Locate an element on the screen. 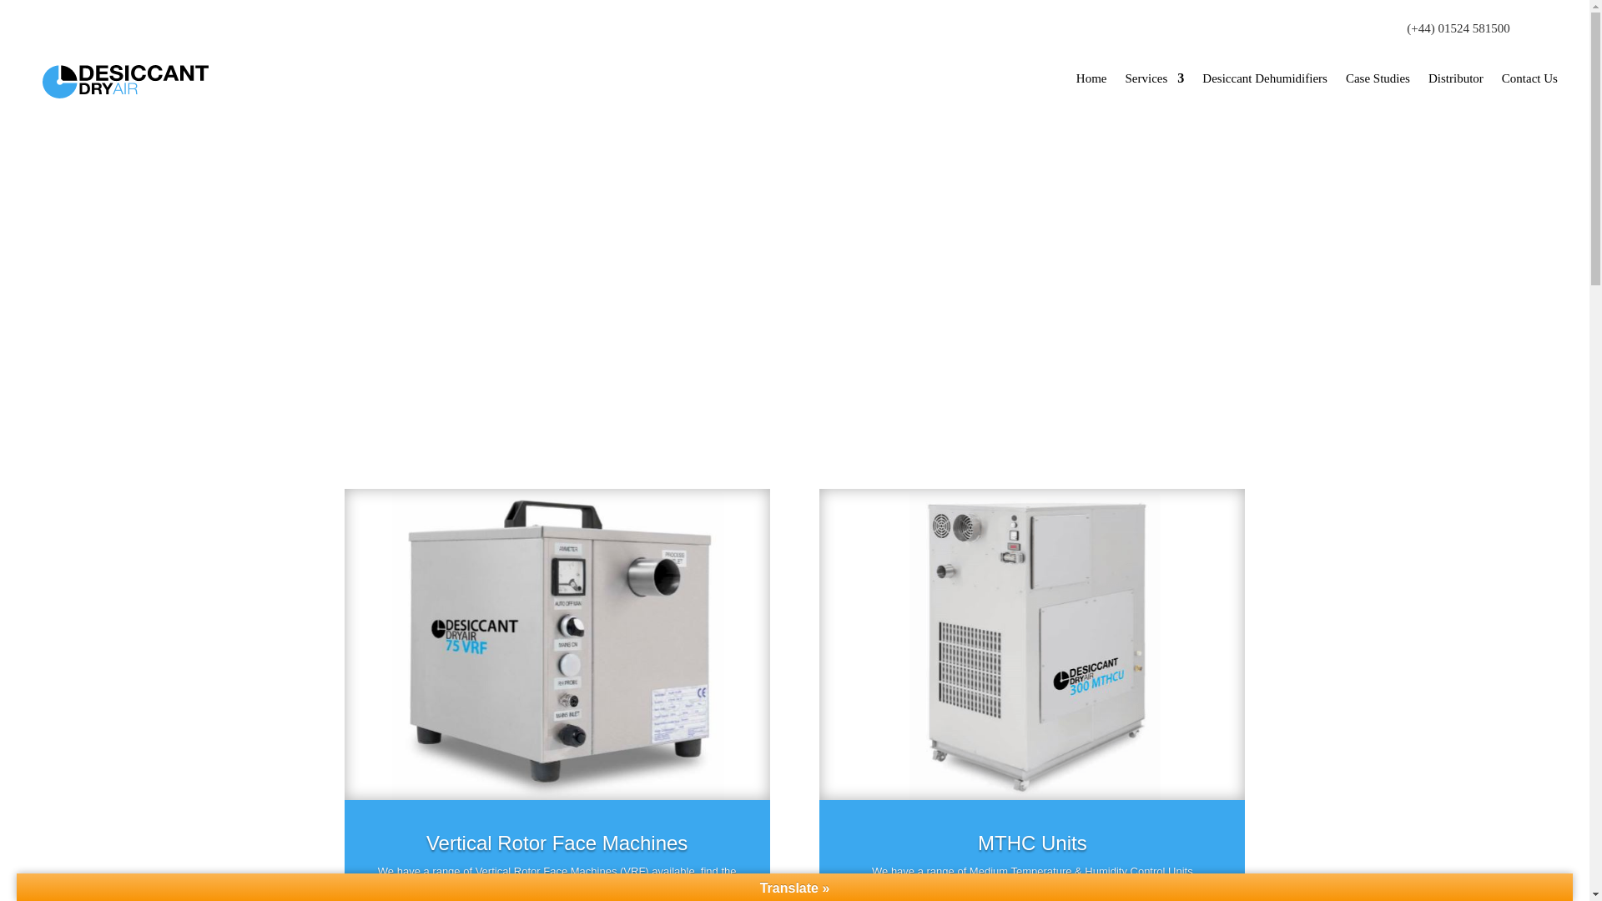 This screenshot has width=1602, height=901. mtchu is located at coordinates (1031, 644).